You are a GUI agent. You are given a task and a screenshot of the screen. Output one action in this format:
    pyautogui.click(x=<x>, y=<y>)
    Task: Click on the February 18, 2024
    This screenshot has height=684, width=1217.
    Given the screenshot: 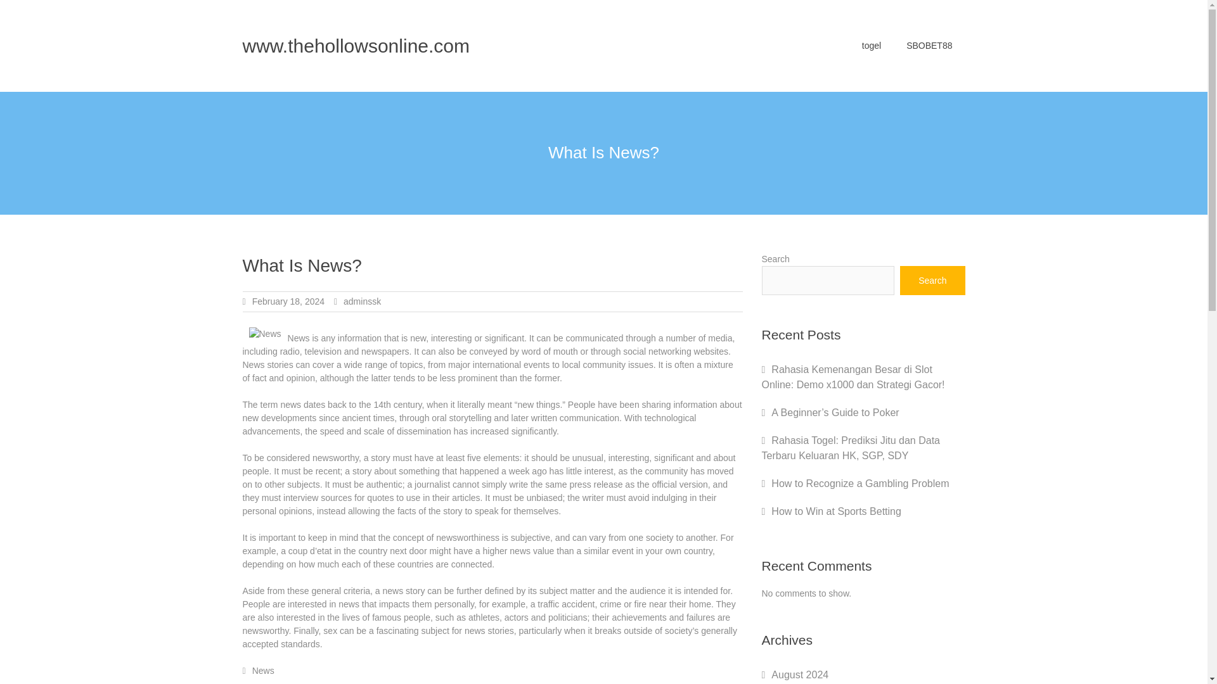 What is the action you would take?
    pyautogui.click(x=288, y=301)
    